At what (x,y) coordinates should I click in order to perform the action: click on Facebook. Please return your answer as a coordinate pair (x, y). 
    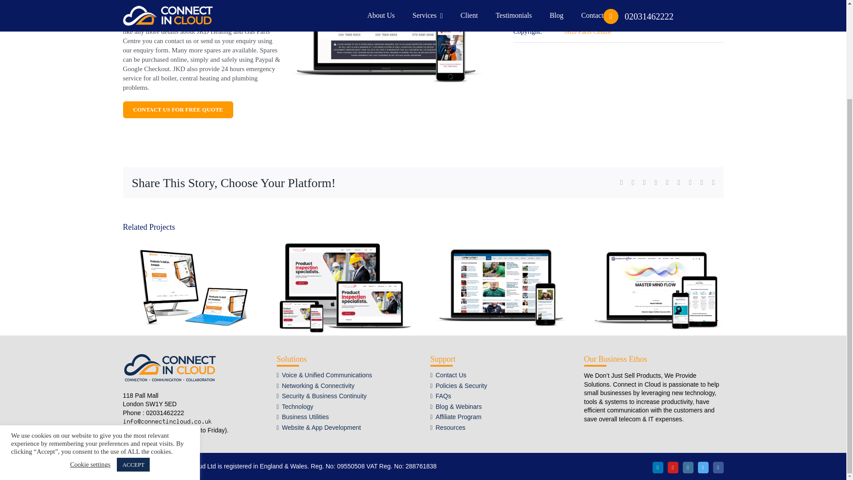
    Looking at the image, I should click on (718, 467).